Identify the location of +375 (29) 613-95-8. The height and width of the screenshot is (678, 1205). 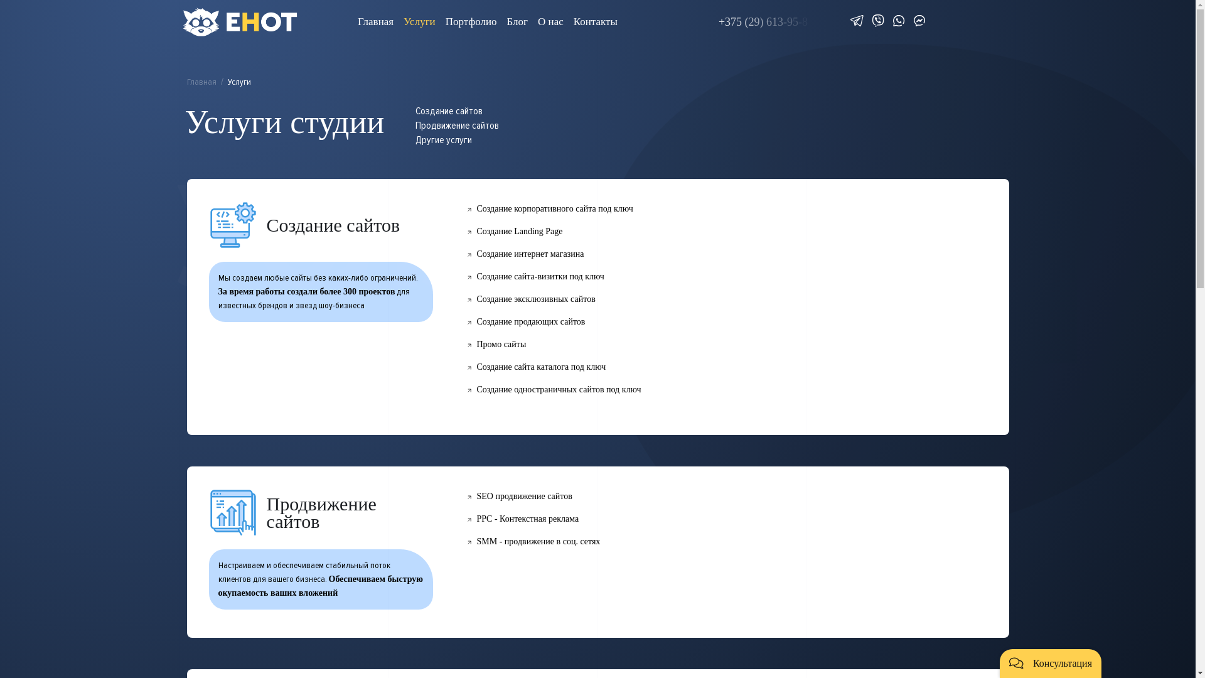
(766, 23).